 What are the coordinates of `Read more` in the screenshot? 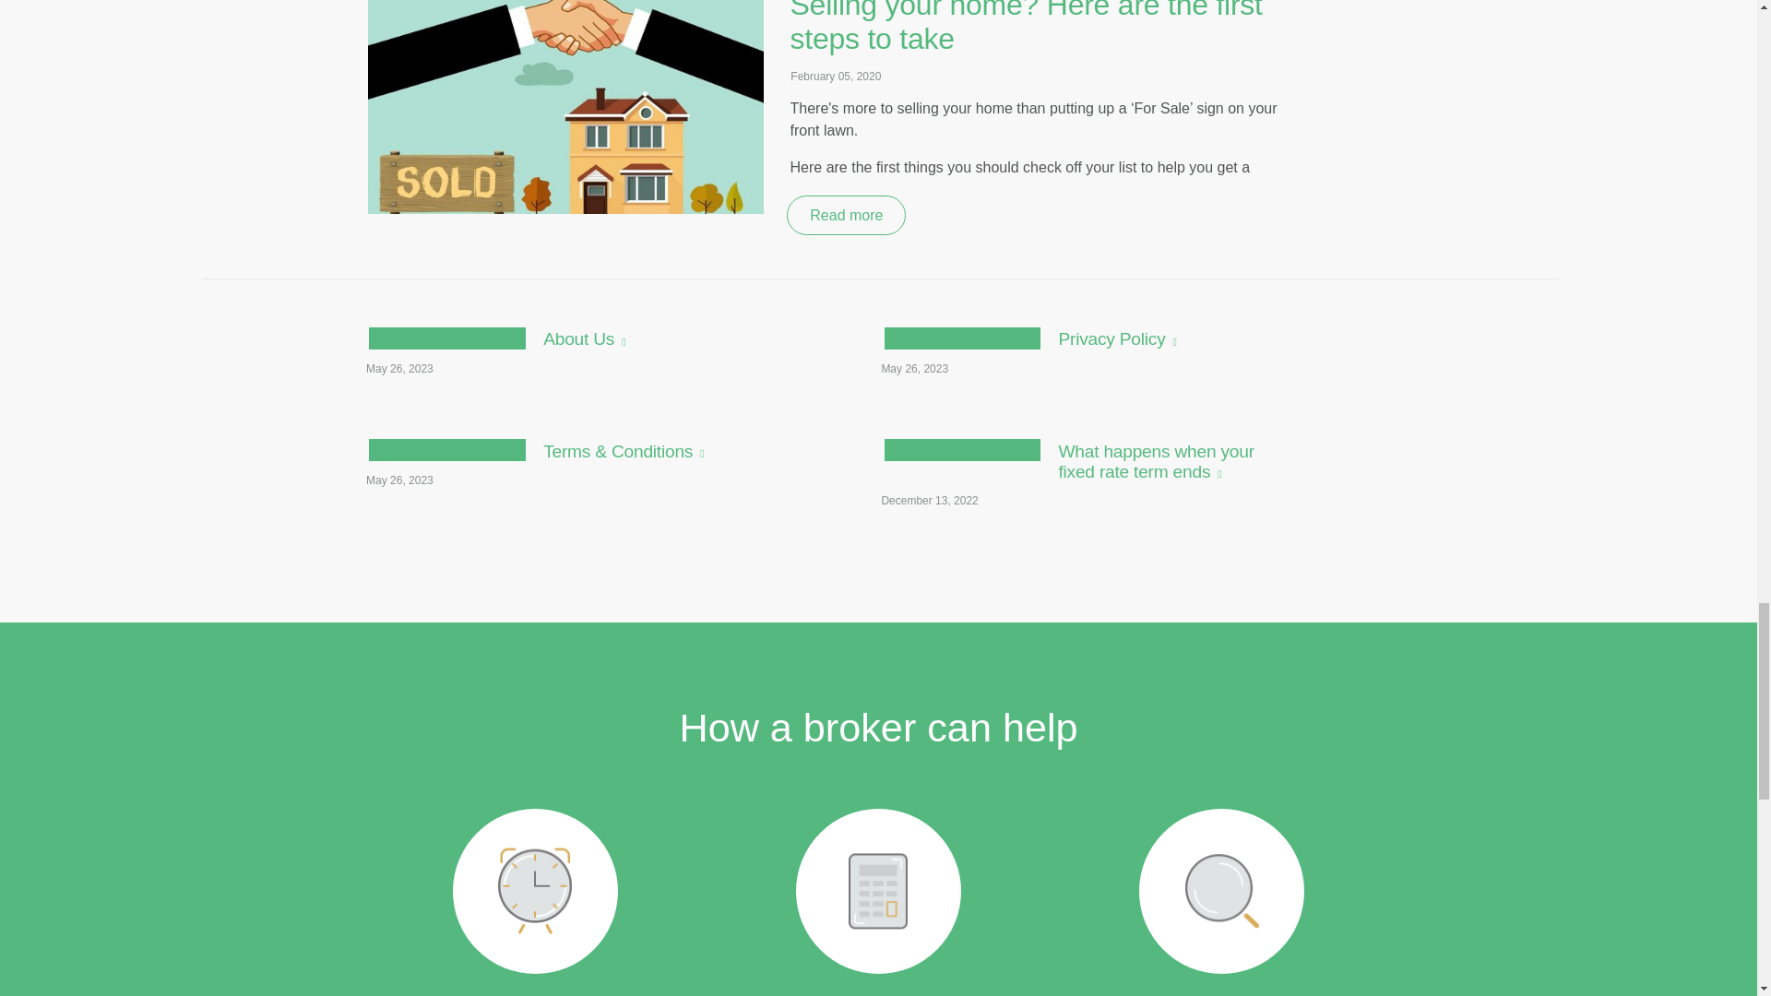 It's located at (569, 617).